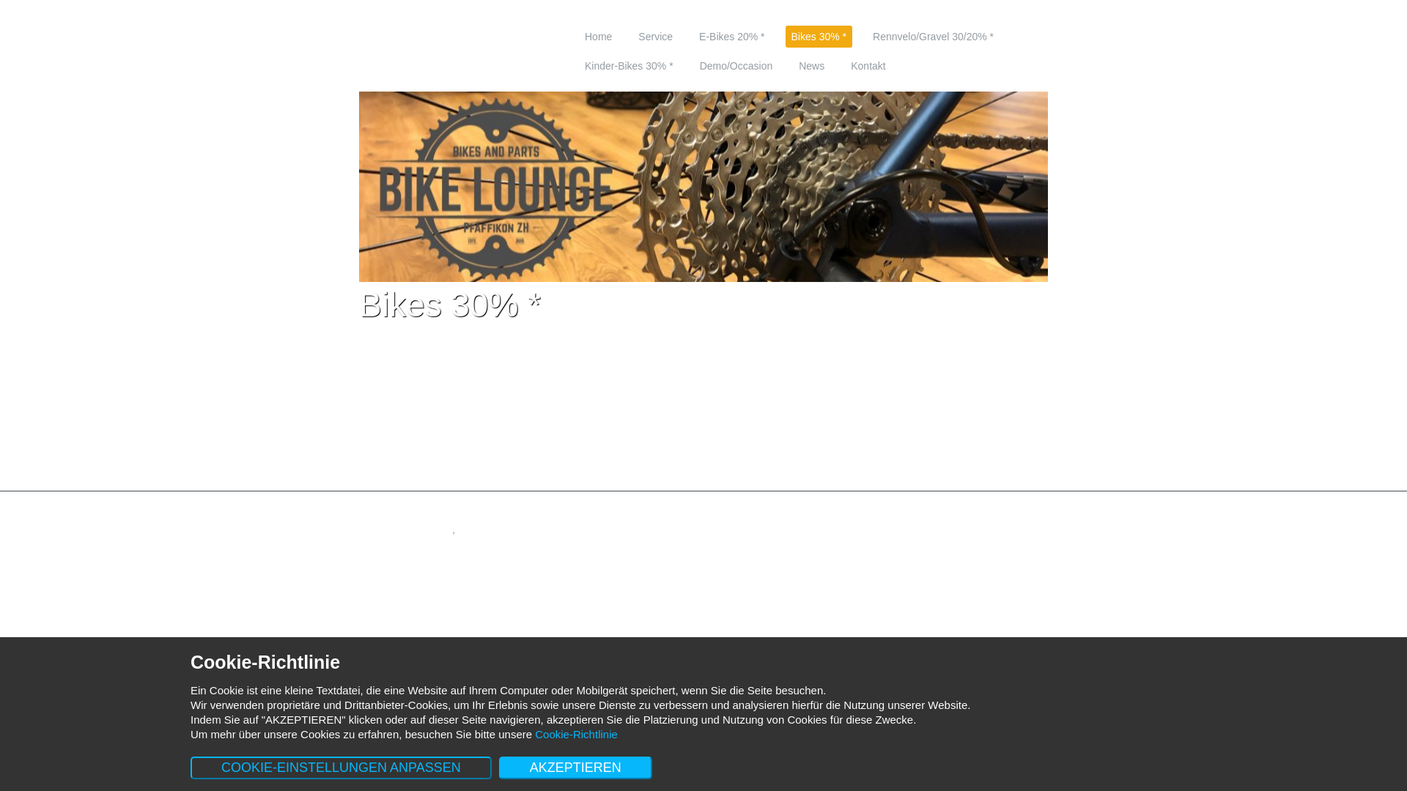  Describe the element at coordinates (736, 66) in the screenshot. I see `Demo/Occasion` at that location.